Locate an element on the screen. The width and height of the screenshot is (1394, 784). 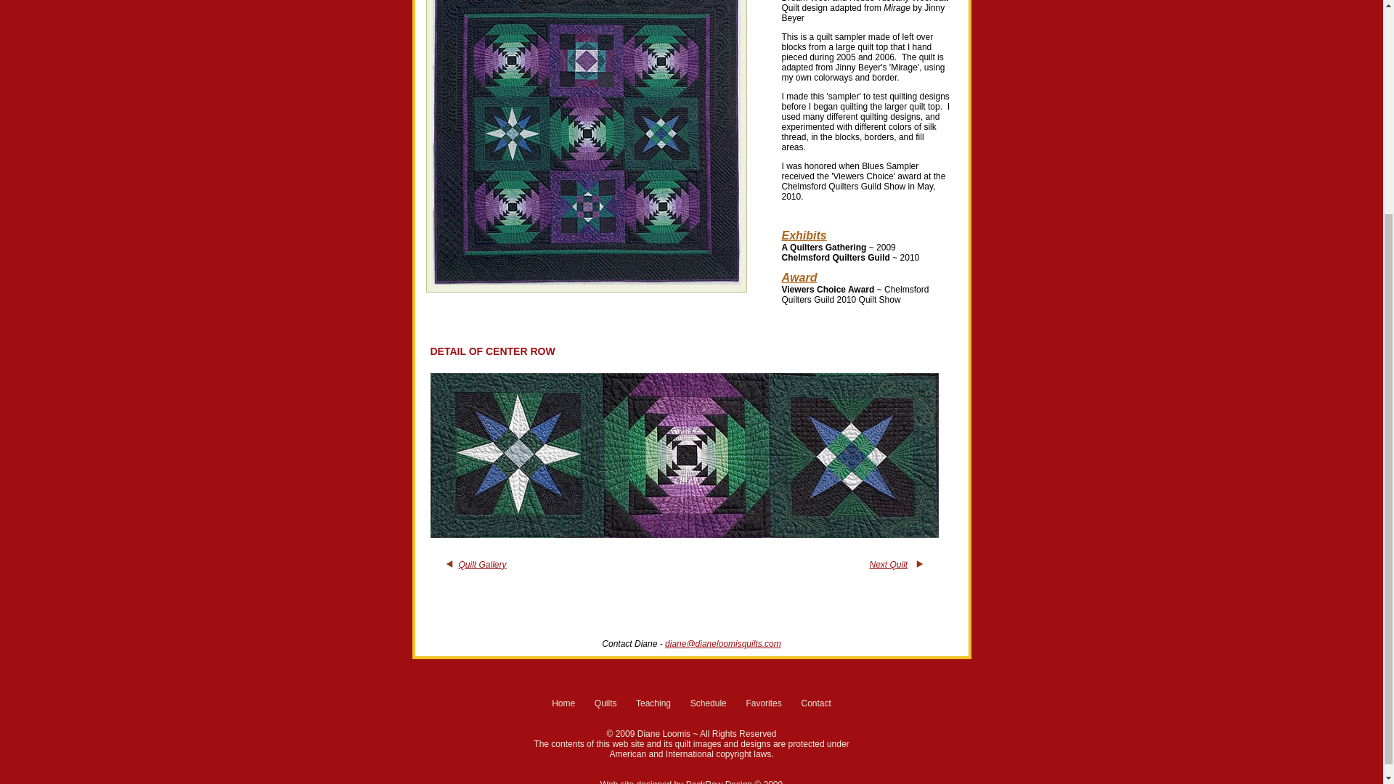
Schedule is located at coordinates (708, 703).